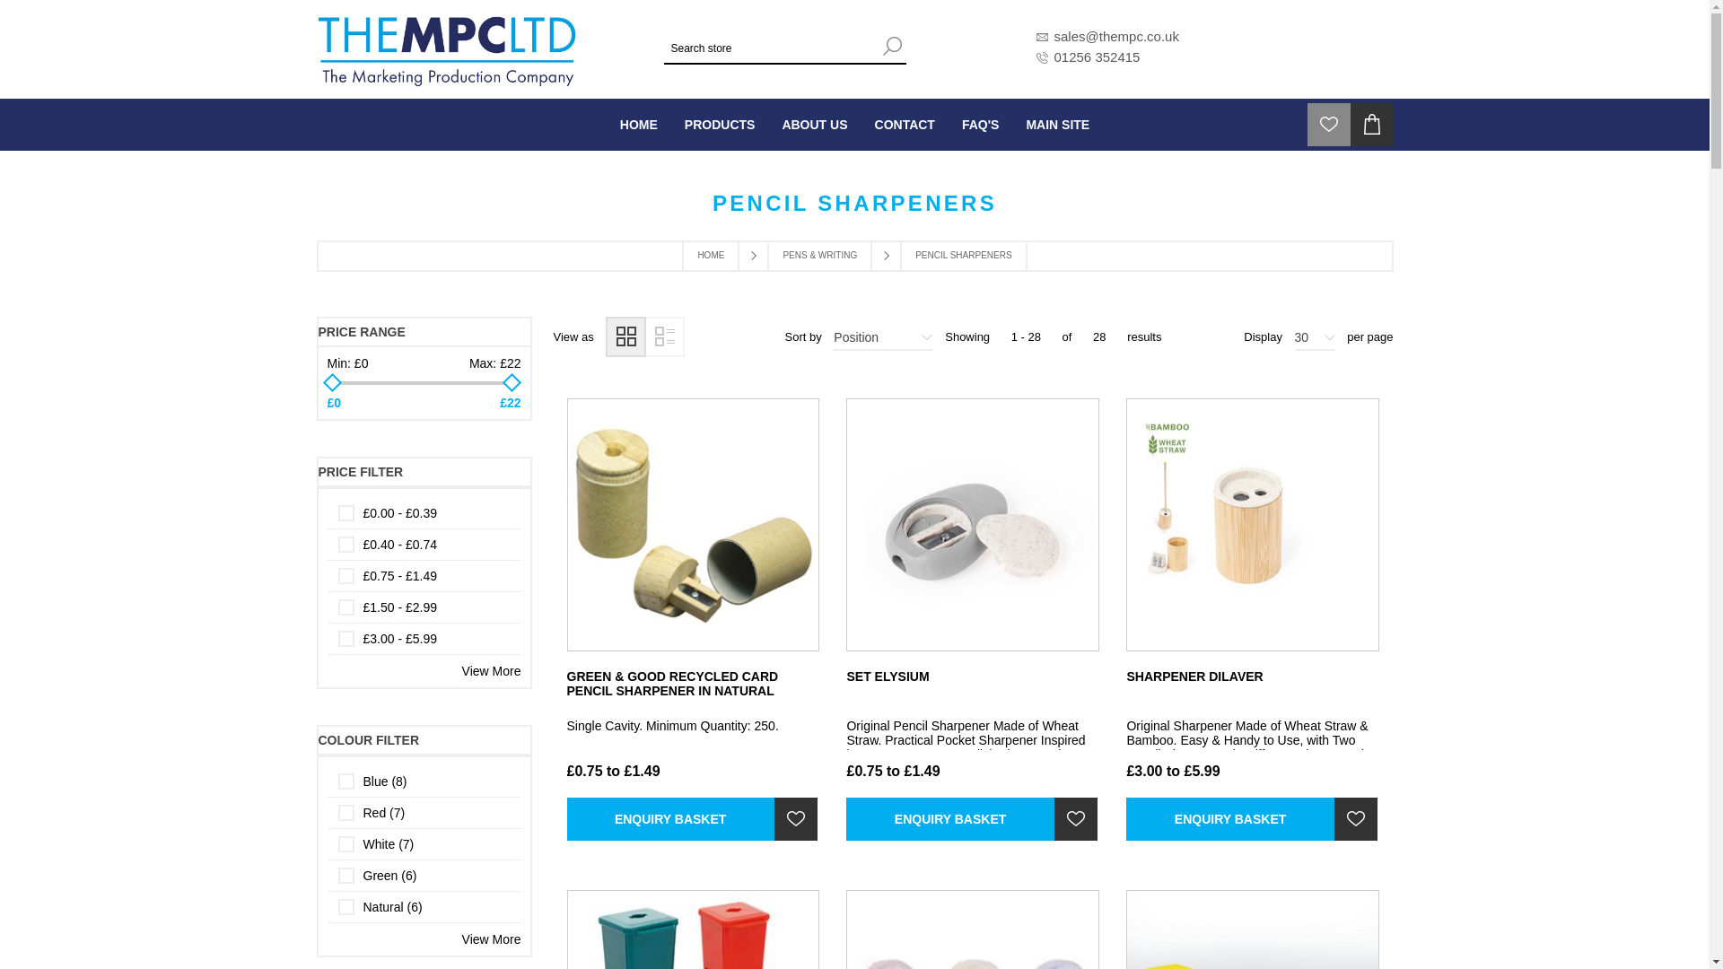  I want to click on Add to Ideas List, so click(795, 818).